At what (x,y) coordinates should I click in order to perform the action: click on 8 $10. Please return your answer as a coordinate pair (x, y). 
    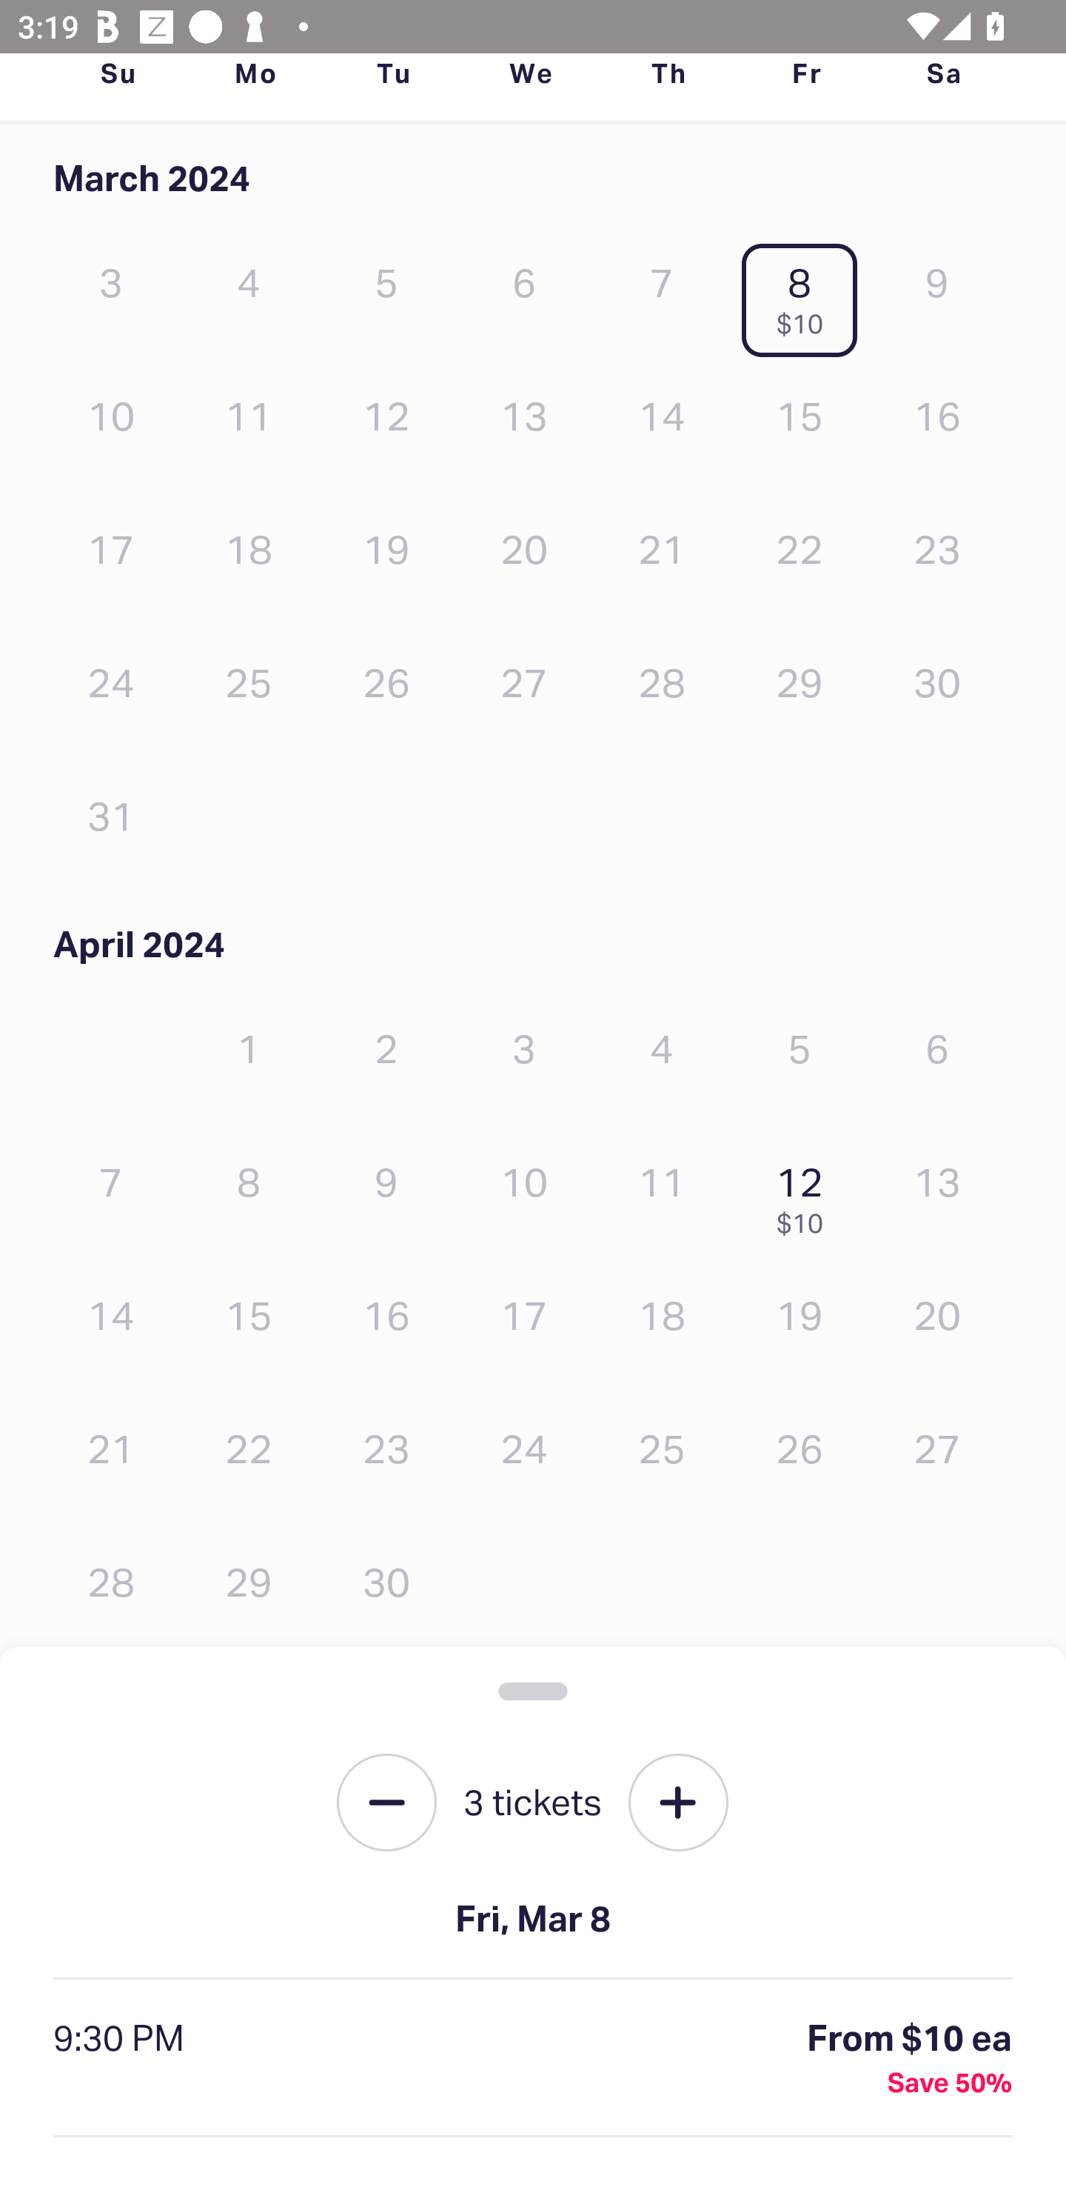
    Looking at the image, I should click on (806, 295).